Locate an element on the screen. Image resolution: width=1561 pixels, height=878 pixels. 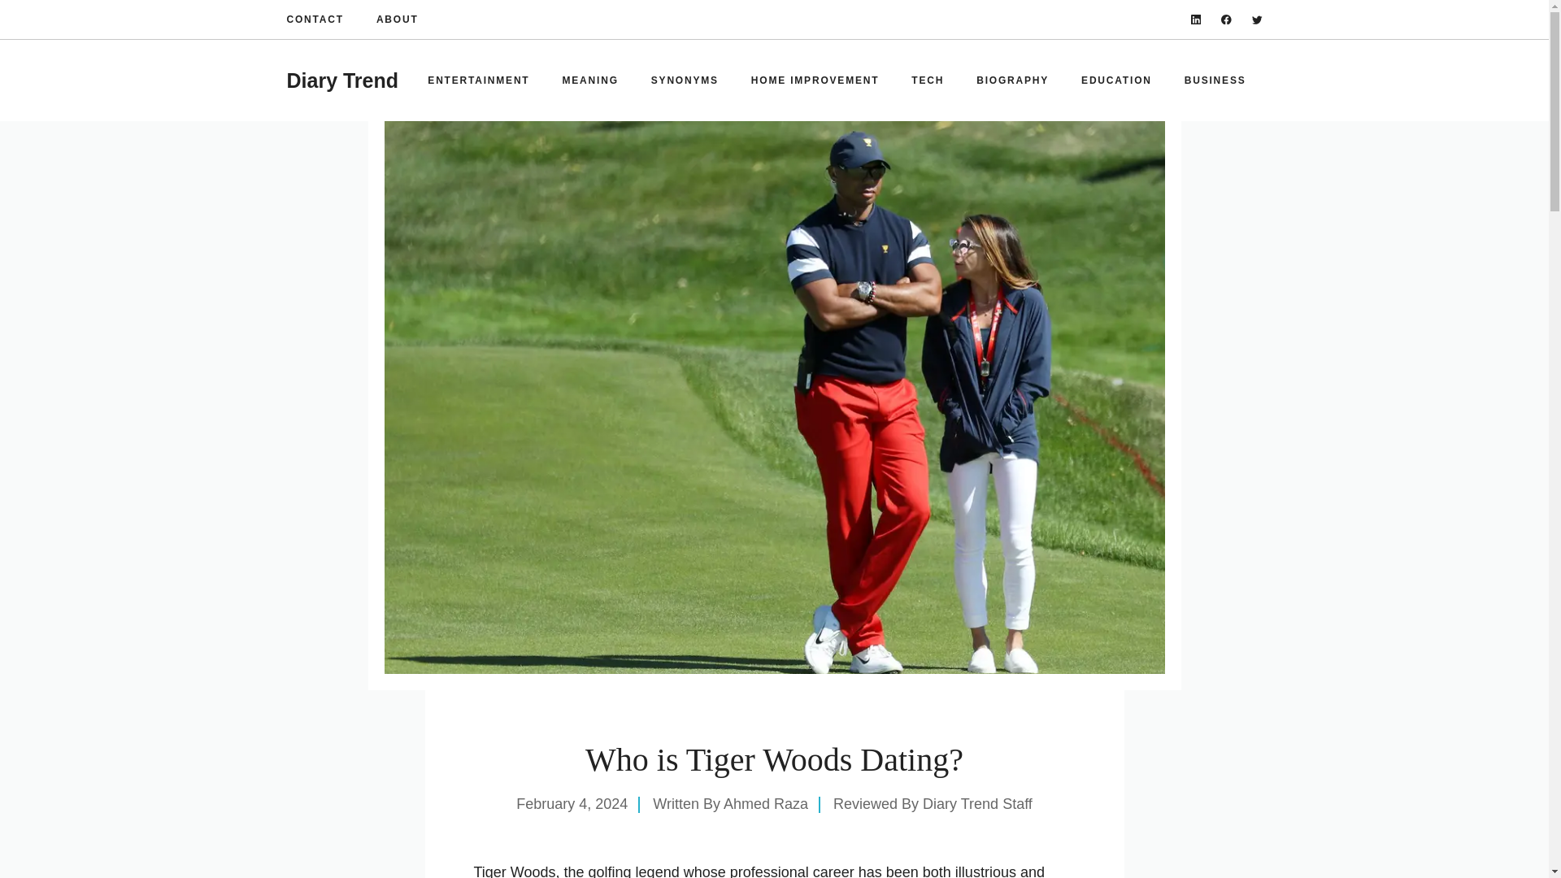
SYNONYMS is located at coordinates (685, 80).